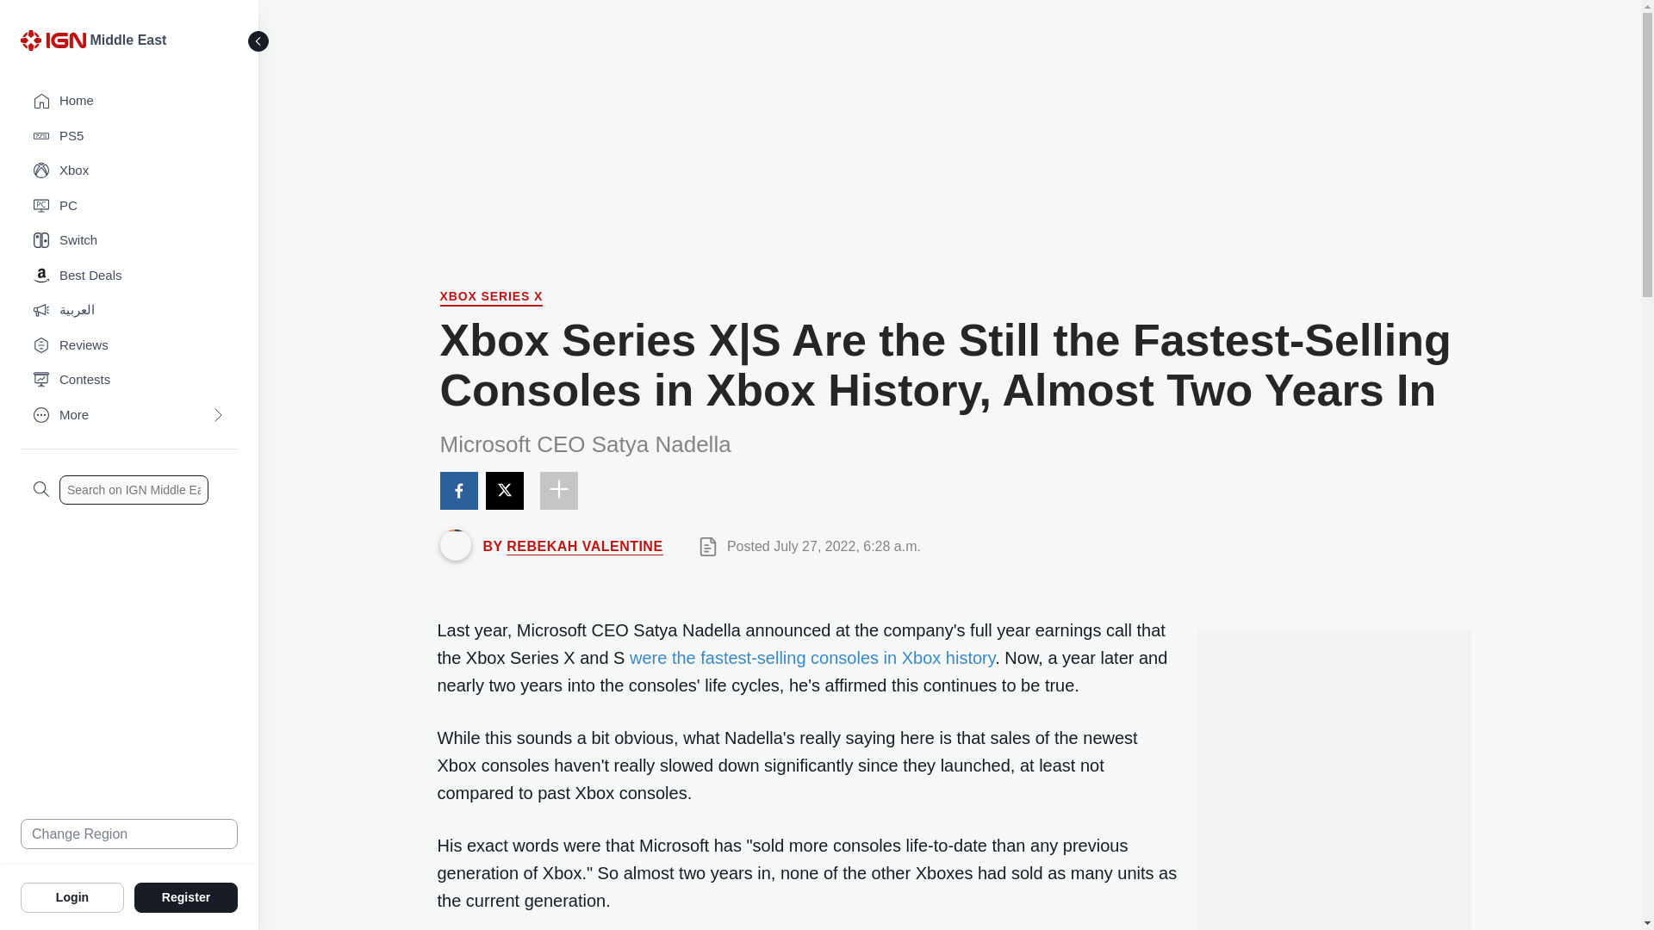 The image size is (1654, 930). Describe the element at coordinates (129, 170) in the screenshot. I see `Xbox` at that location.